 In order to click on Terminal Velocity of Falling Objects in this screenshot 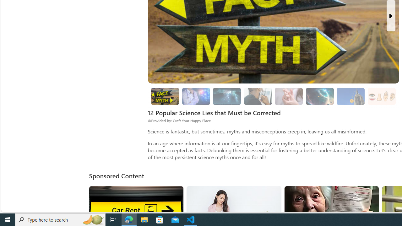, I will do `click(350, 96)`.